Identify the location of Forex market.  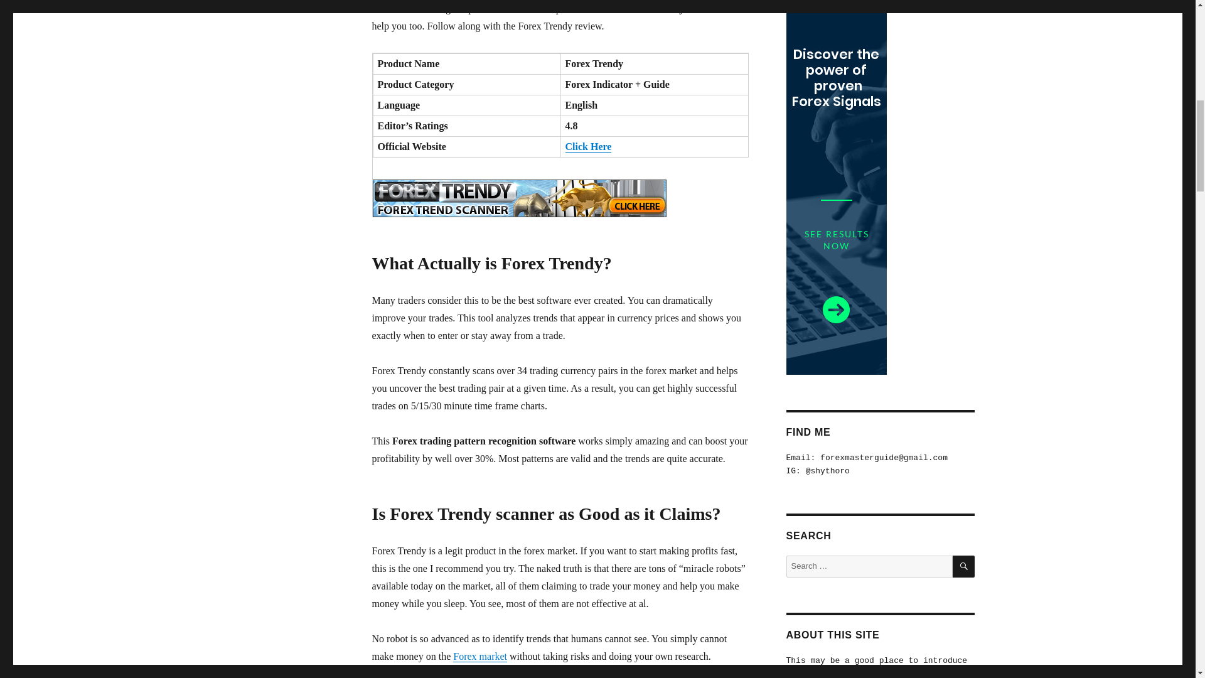
(479, 656).